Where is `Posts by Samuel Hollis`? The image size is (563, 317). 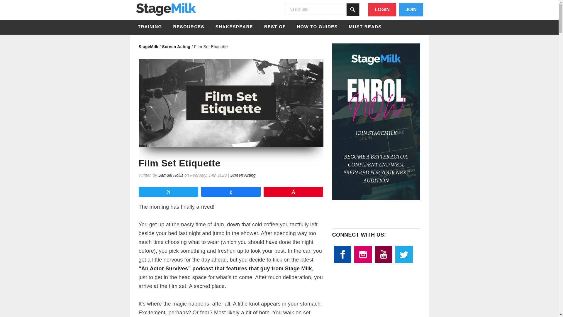
Posts by Samuel Hollis is located at coordinates (171, 175).